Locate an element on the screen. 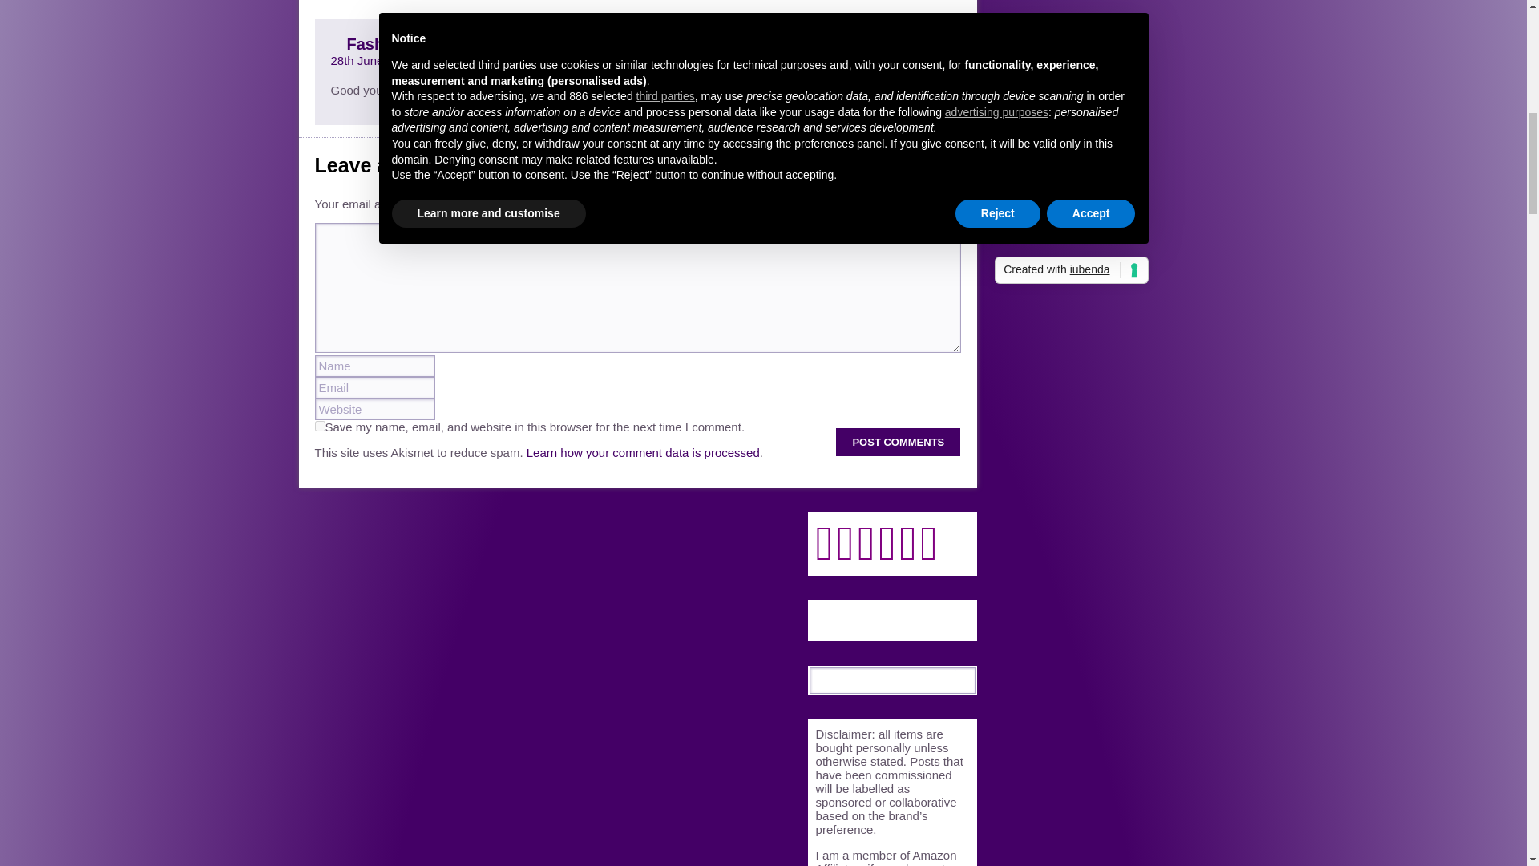 The height and width of the screenshot is (866, 1539). Fashion and Style Police is located at coordinates (441, 43).